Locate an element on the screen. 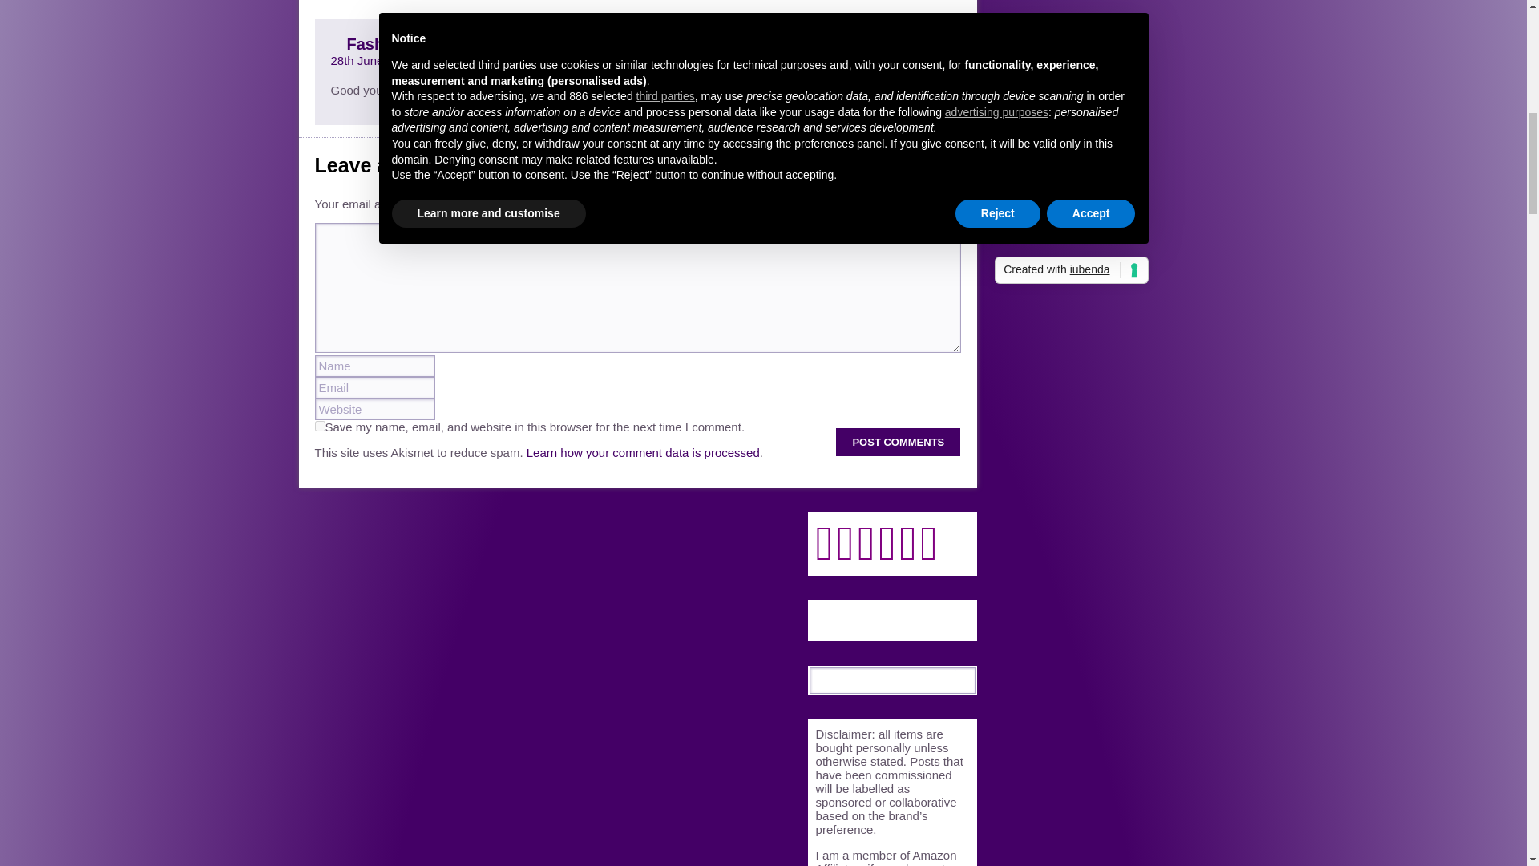 The height and width of the screenshot is (866, 1539). Fashion and Style Police is located at coordinates (441, 43).